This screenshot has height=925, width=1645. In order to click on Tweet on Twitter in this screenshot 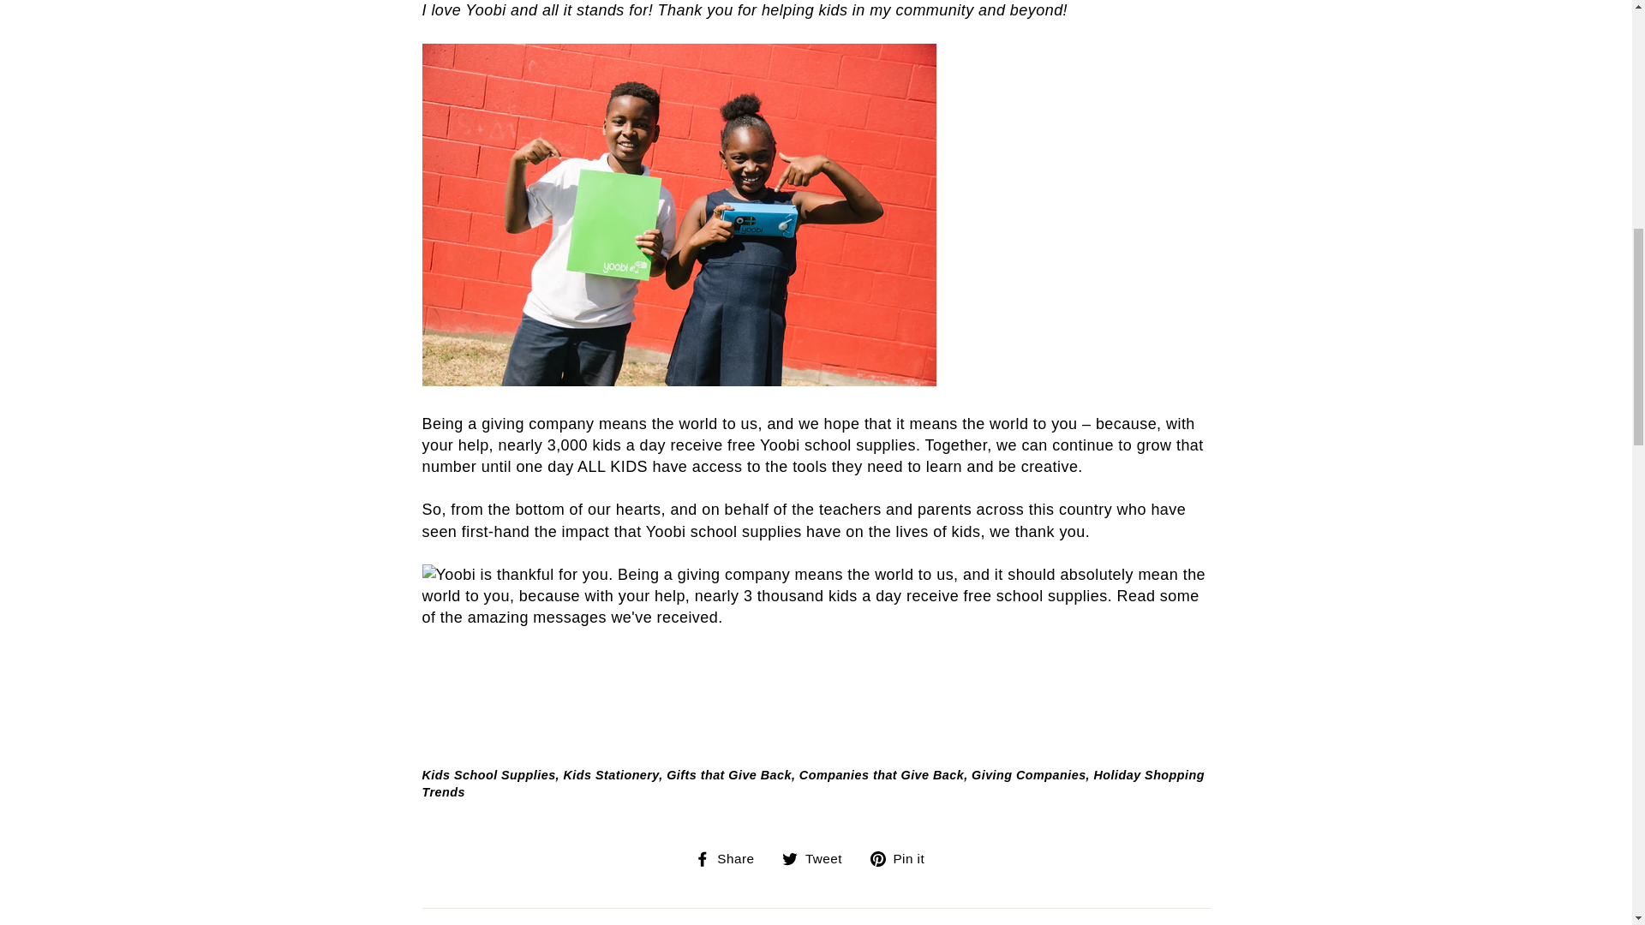, I will do `click(819, 858)`.